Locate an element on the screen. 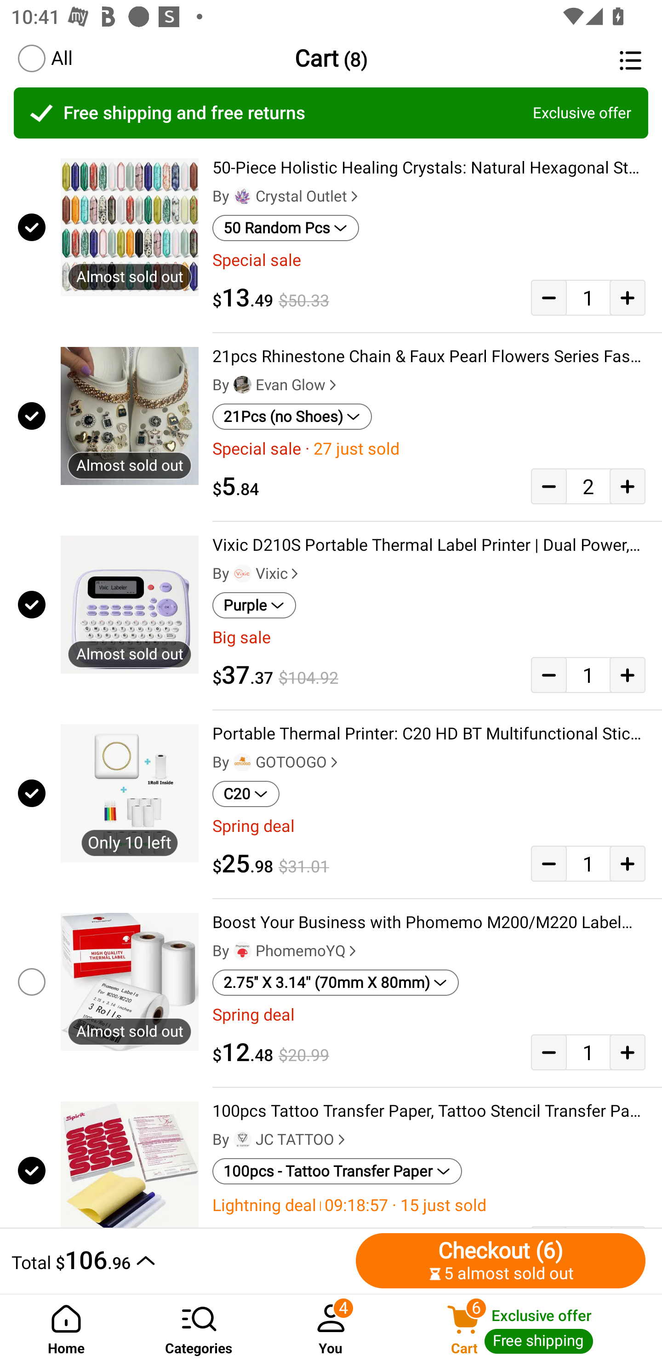 This screenshot has width=662, height=1362. Lightning deal | ￼ · 15 just sold is located at coordinates (429, 1205).